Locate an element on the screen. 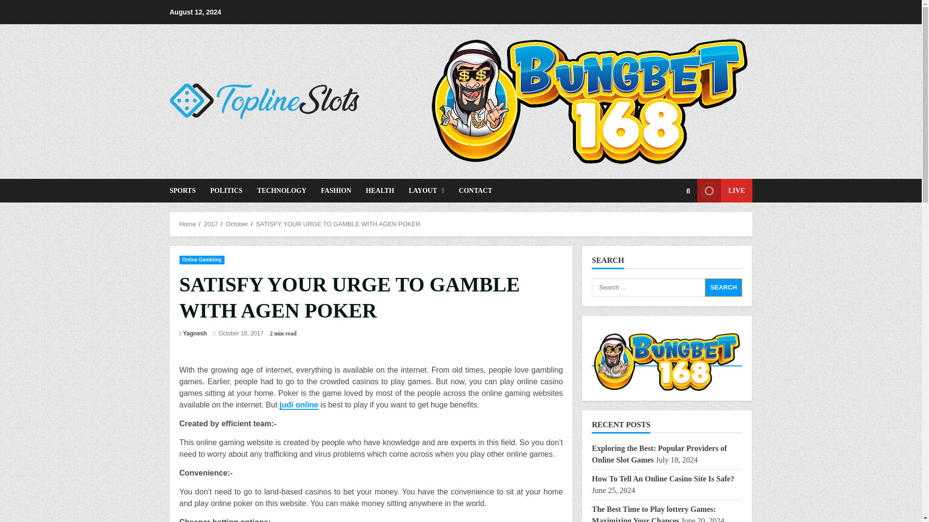 This screenshot has height=522, width=929. TECHNOLOGY is located at coordinates (282, 190).